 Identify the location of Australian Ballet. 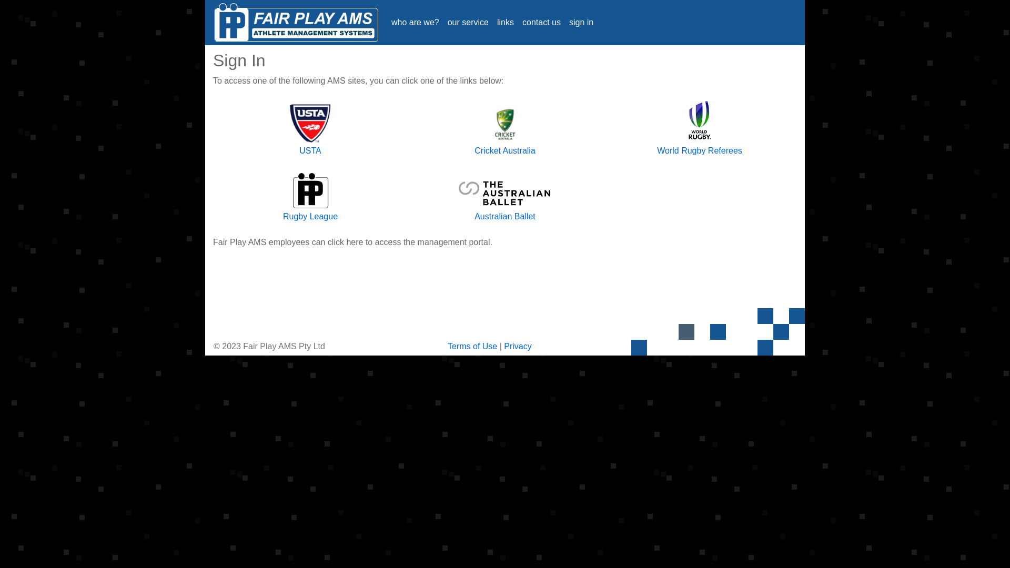
(505, 217).